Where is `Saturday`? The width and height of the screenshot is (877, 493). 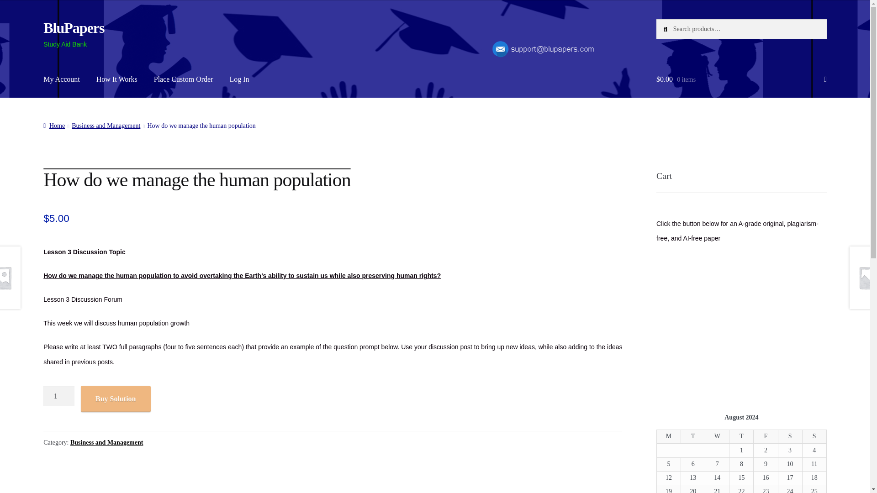 Saturday is located at coordinates (790, 436).